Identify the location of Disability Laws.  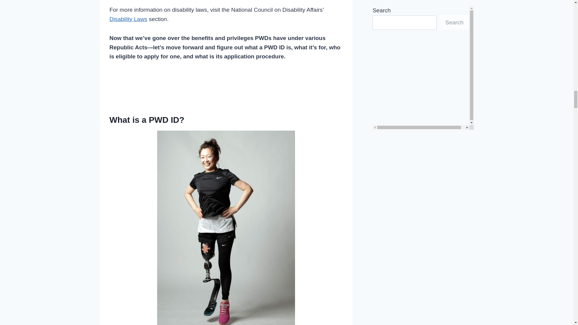
(128, 19).